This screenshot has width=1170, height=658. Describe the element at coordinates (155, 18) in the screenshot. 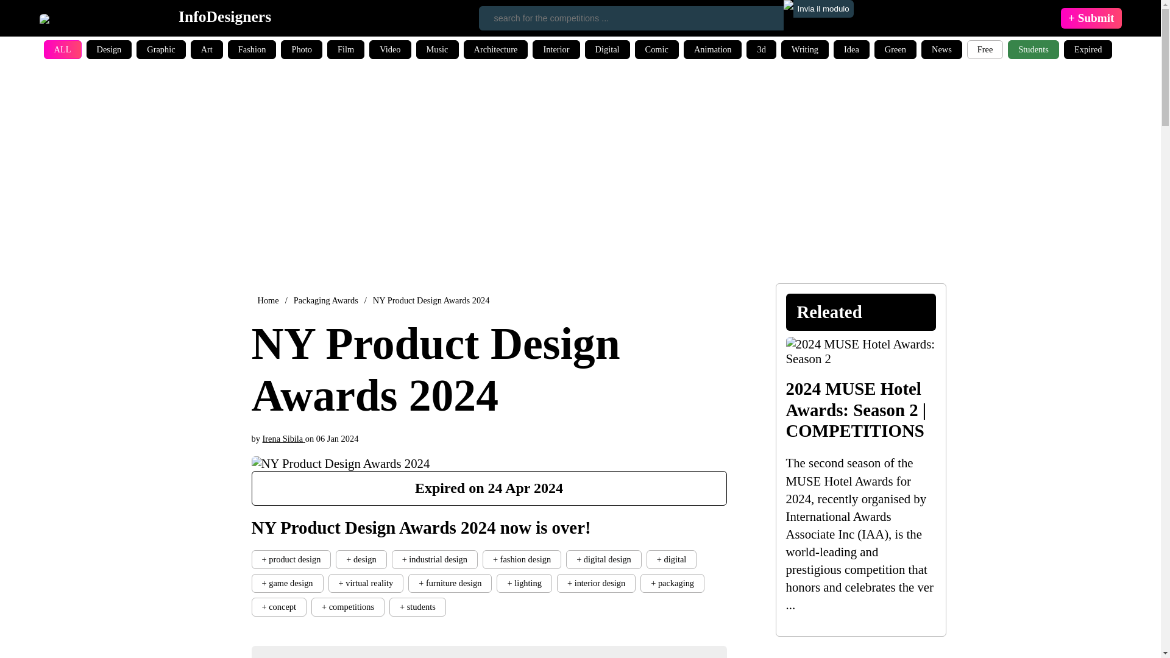

I see `InfoDesigners` at that location.